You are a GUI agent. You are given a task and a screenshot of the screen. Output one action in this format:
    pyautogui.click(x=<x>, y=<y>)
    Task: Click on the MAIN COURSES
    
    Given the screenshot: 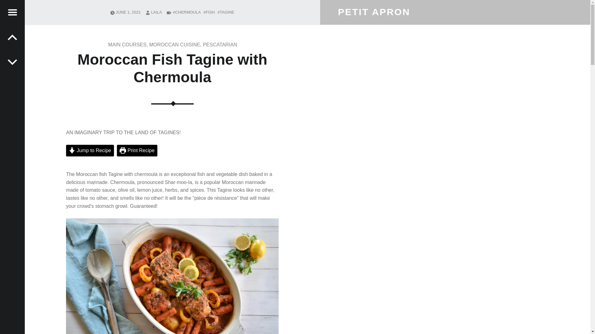 What is the action you would take?
    pyautogui.click(x=127, y=45)
    